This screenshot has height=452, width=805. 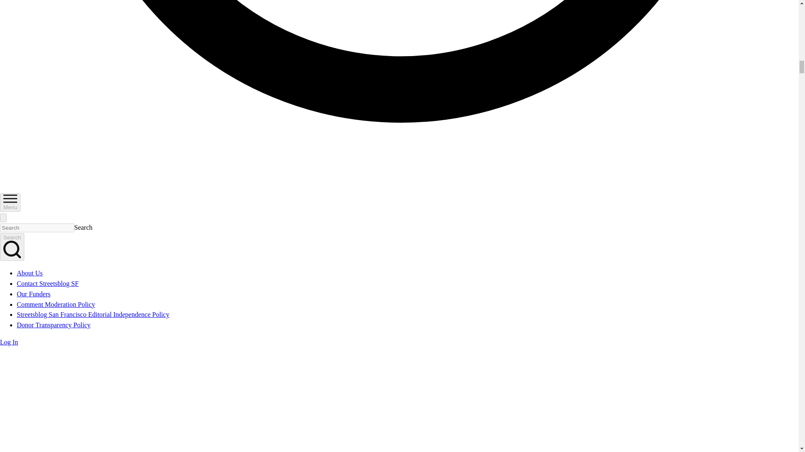 I want to click on Donor Transparency Policy, so click(x=54, y=325).